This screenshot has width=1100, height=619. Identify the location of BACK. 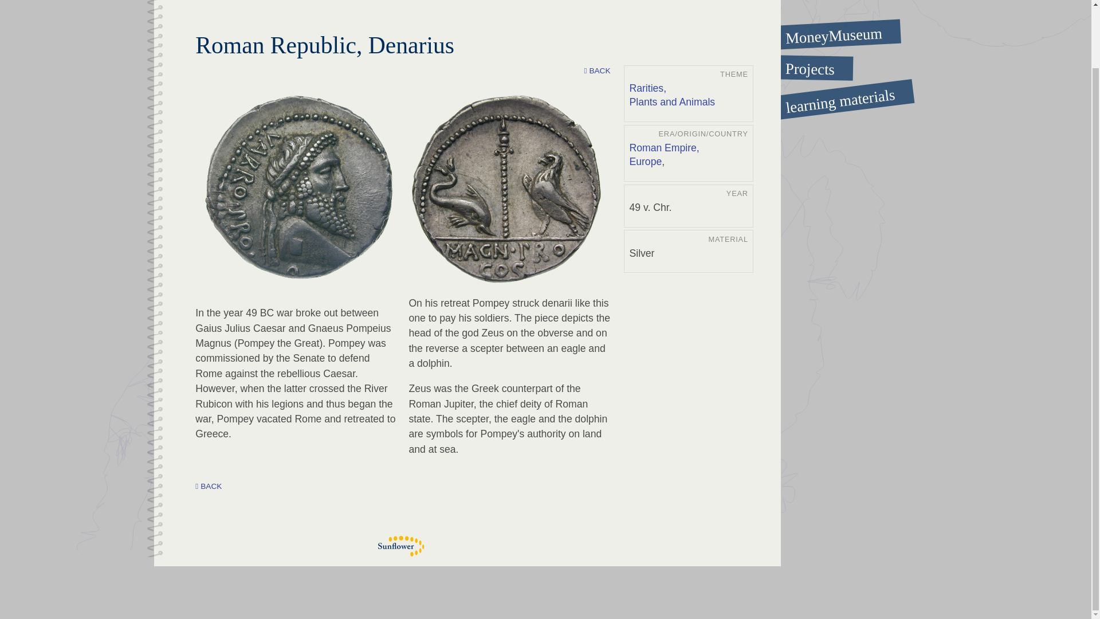
(209, 487).